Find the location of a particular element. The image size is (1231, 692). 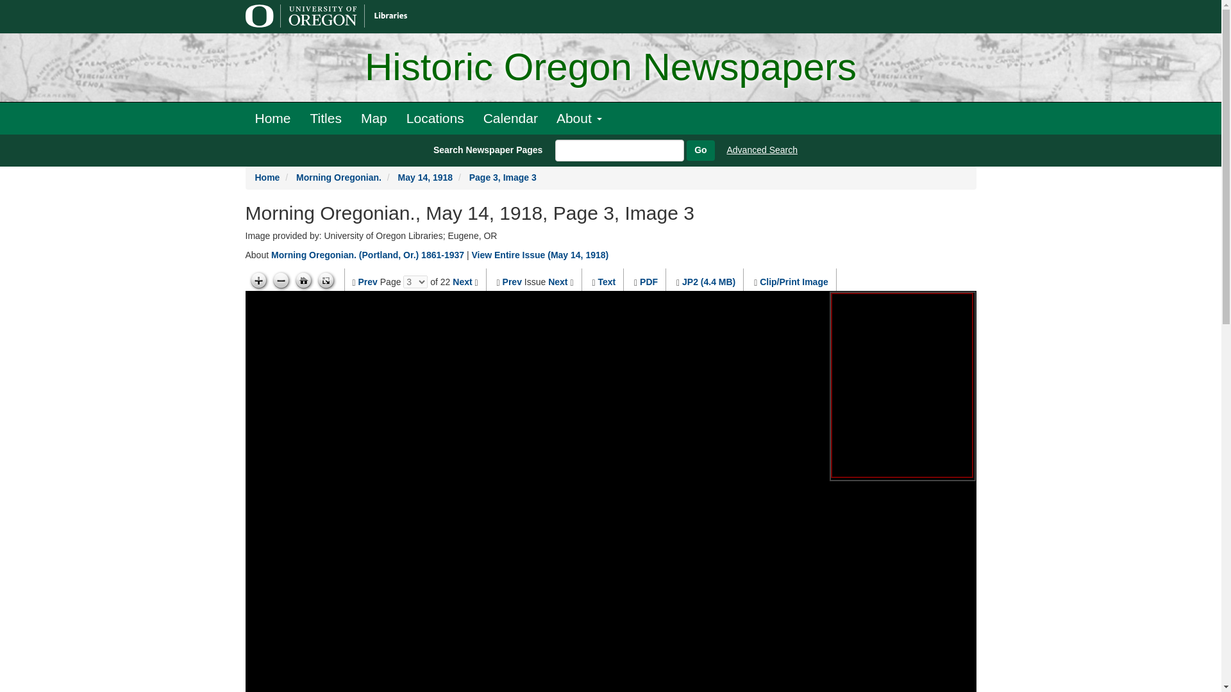

Zoom out is located at coordinates (281, 281).